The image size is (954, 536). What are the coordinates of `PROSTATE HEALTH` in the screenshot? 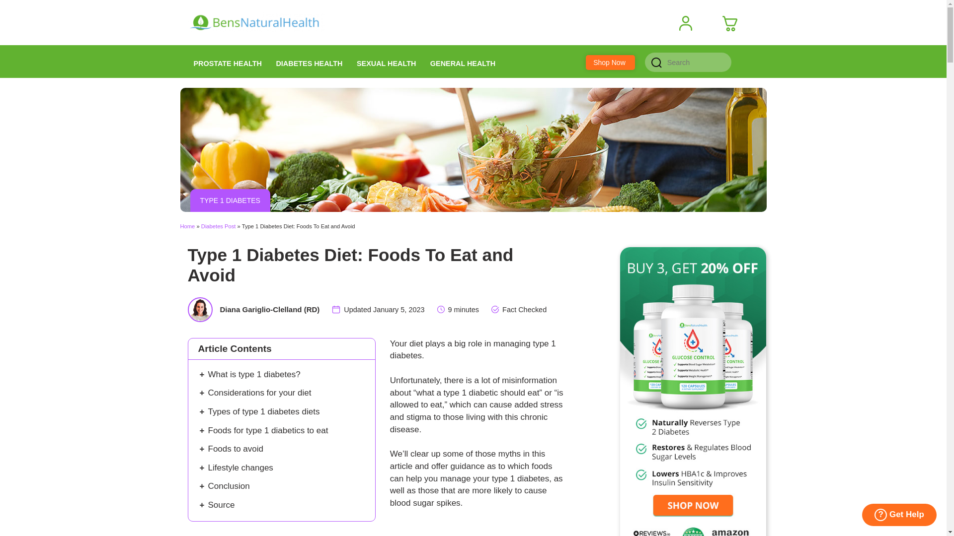 It's located at (228, 61).